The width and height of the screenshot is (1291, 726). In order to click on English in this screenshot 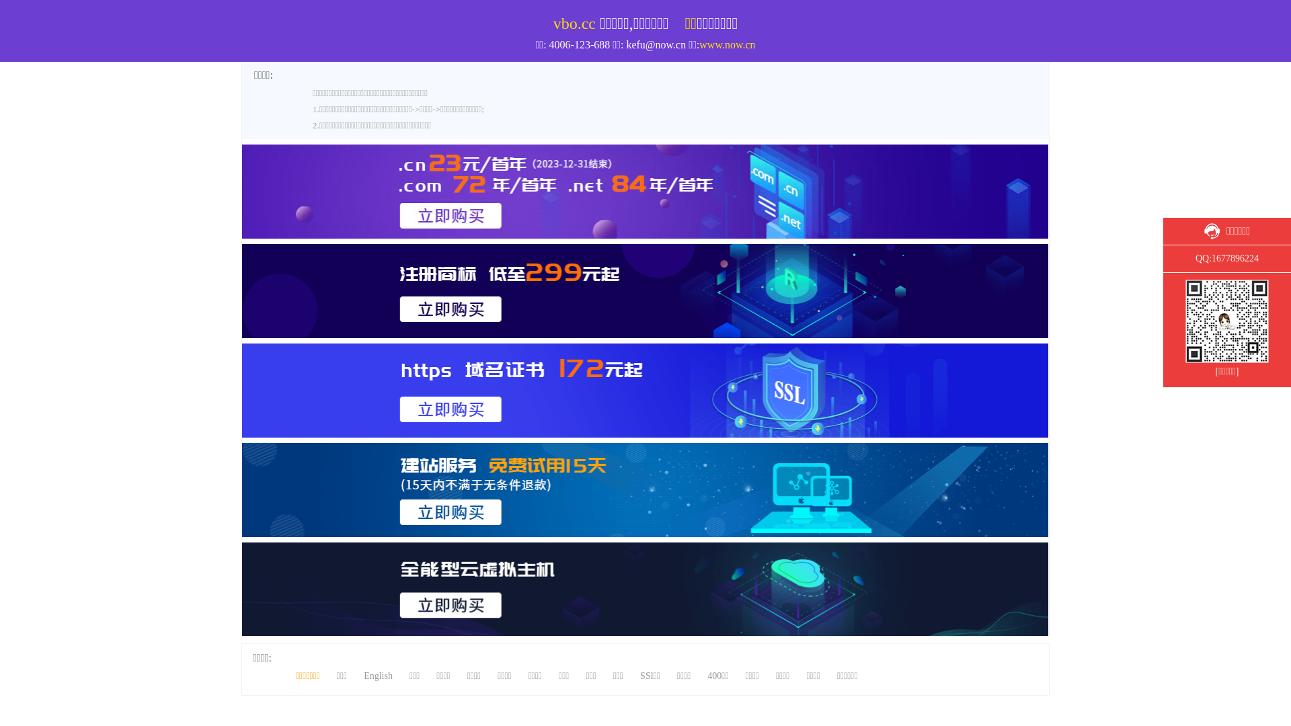, I will do `click(378, 676)`.